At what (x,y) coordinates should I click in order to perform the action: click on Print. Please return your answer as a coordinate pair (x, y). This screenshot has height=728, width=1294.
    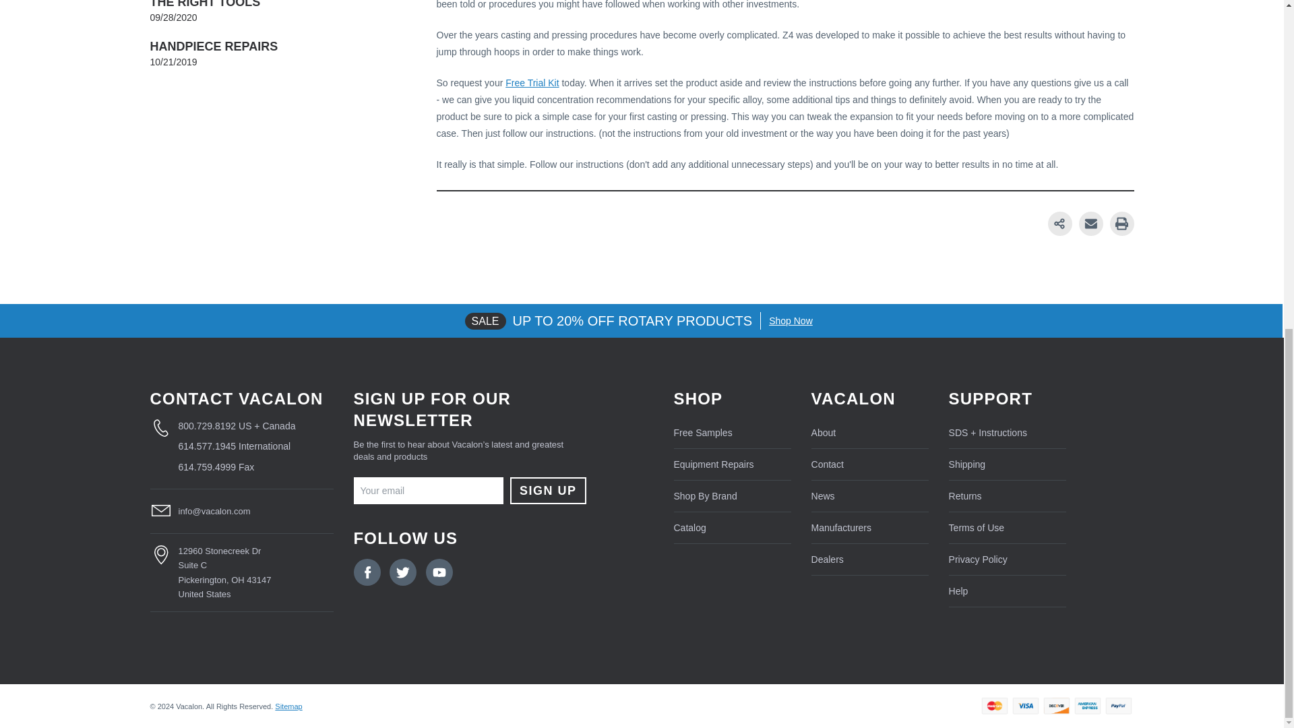
    Looking at the image, I should click on (1121, 224).